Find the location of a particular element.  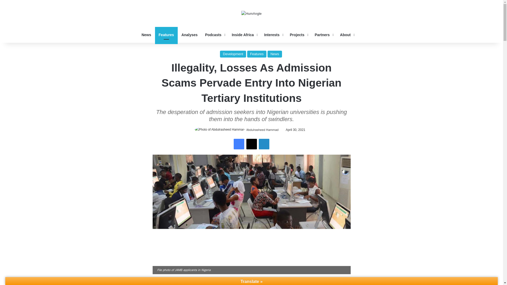

Facebook is located at coordinates (239, 144).